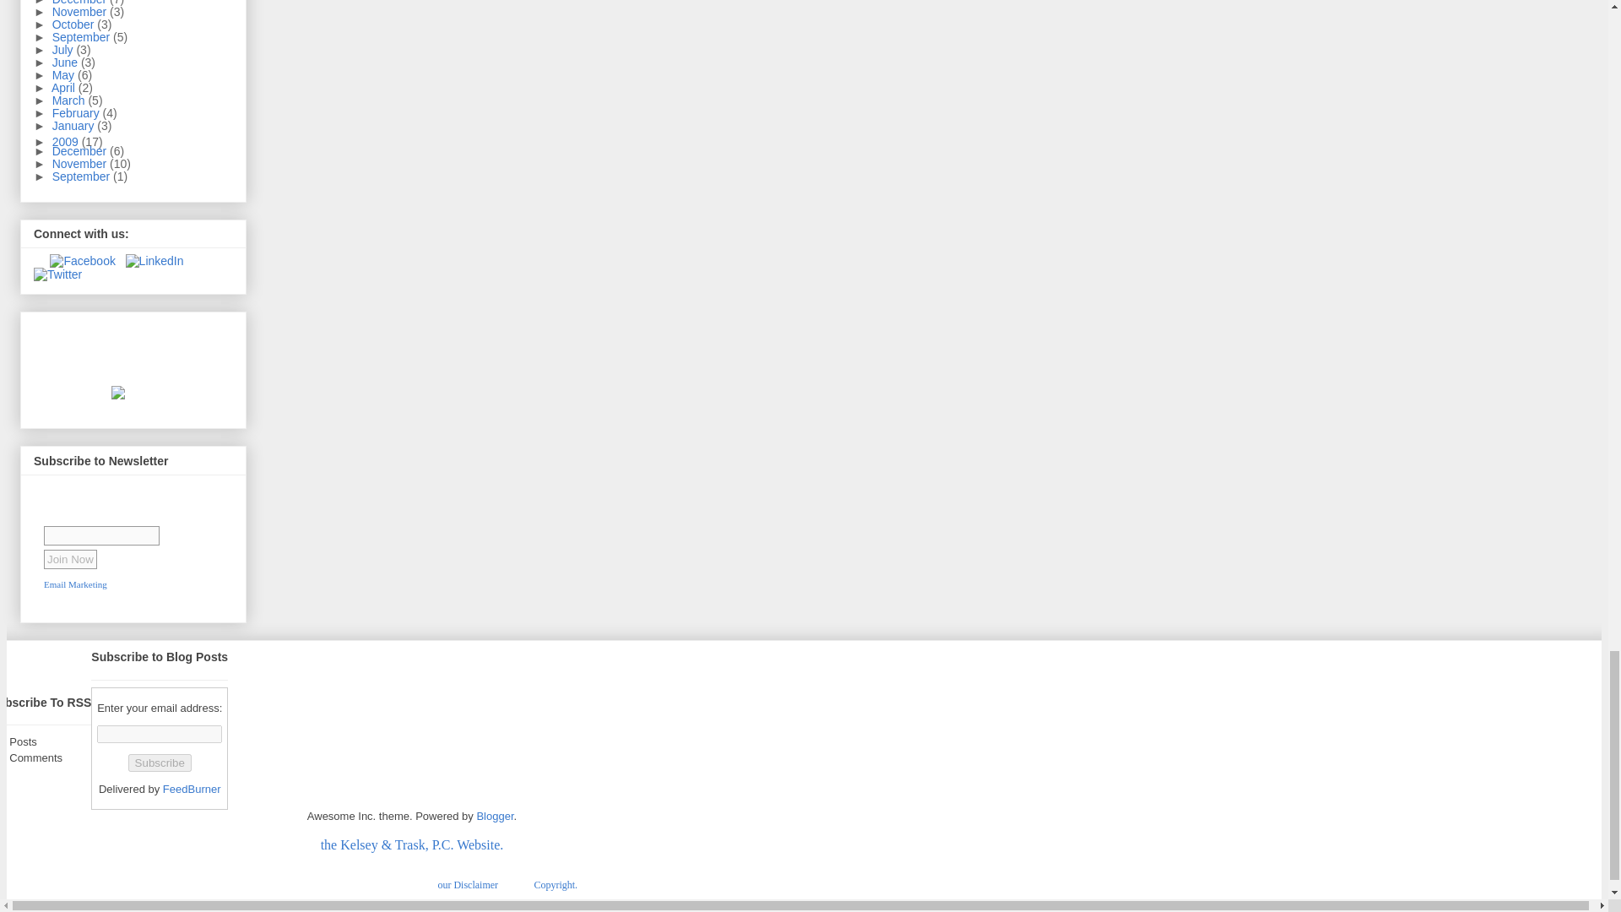 This screenshot has width=1621, height=912. I want to click on Subscribe, so click(159, 763).